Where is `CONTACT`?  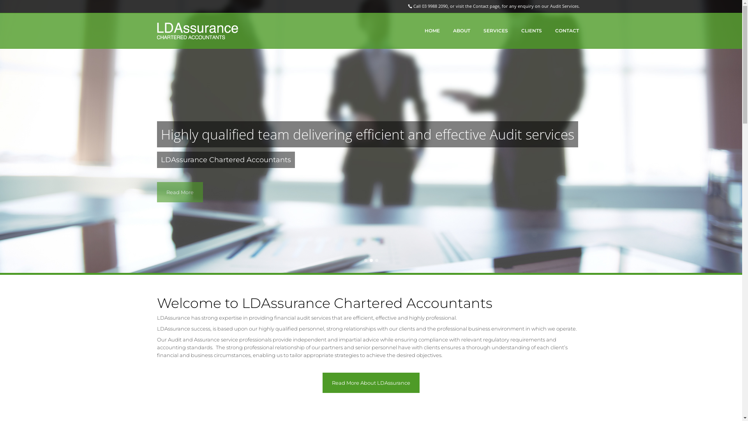
CONTACT is located at coordinates (567, 31).